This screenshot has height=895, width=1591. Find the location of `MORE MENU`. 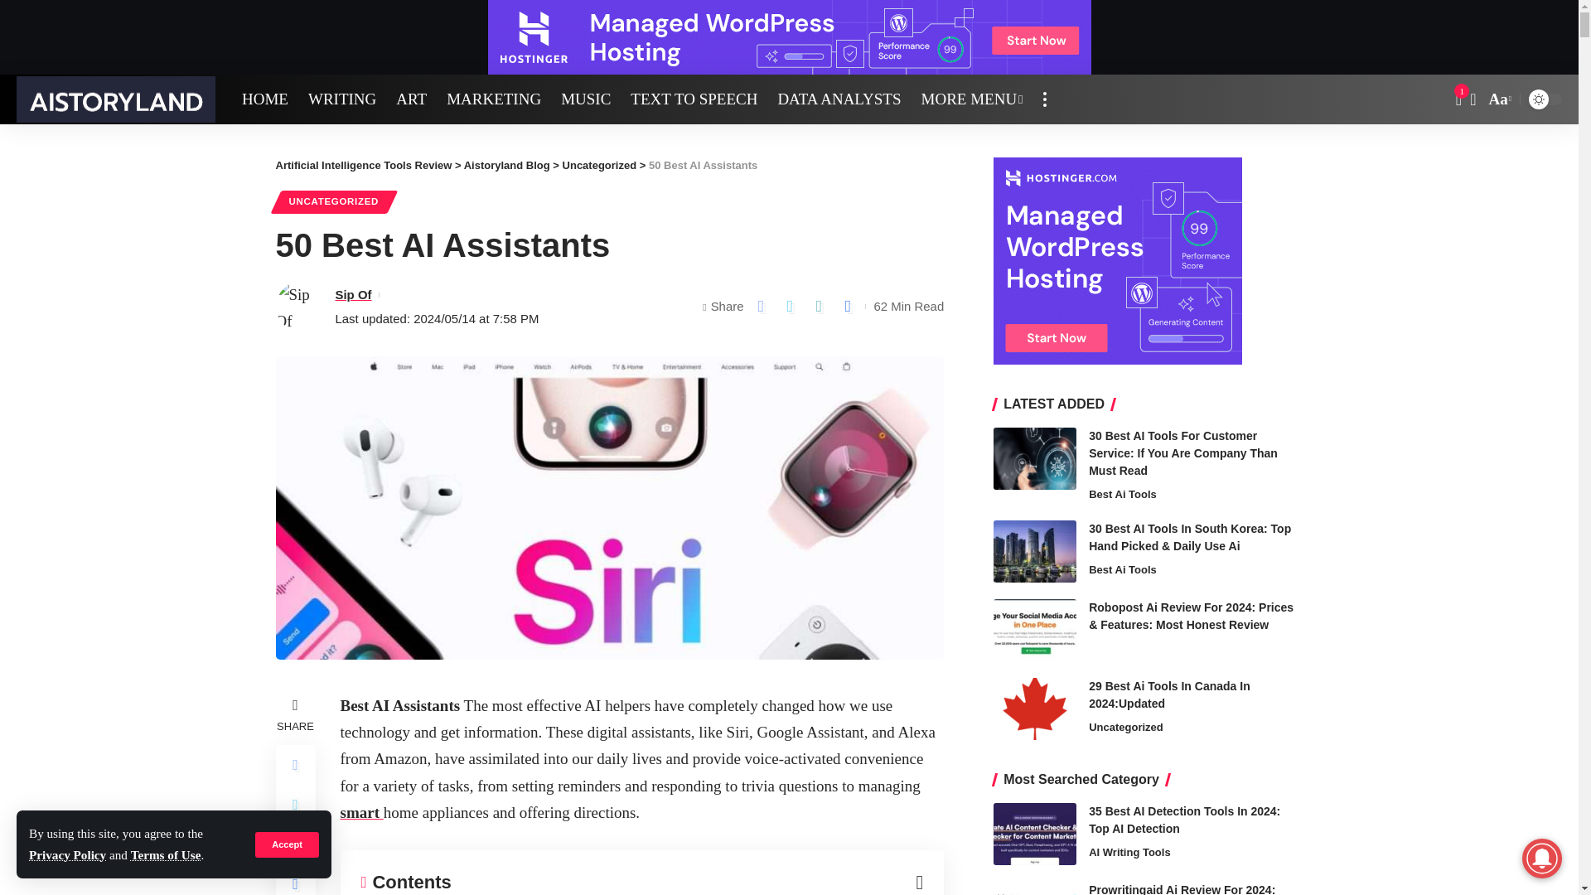

MORE MENU is located at coordinates (972, 99).